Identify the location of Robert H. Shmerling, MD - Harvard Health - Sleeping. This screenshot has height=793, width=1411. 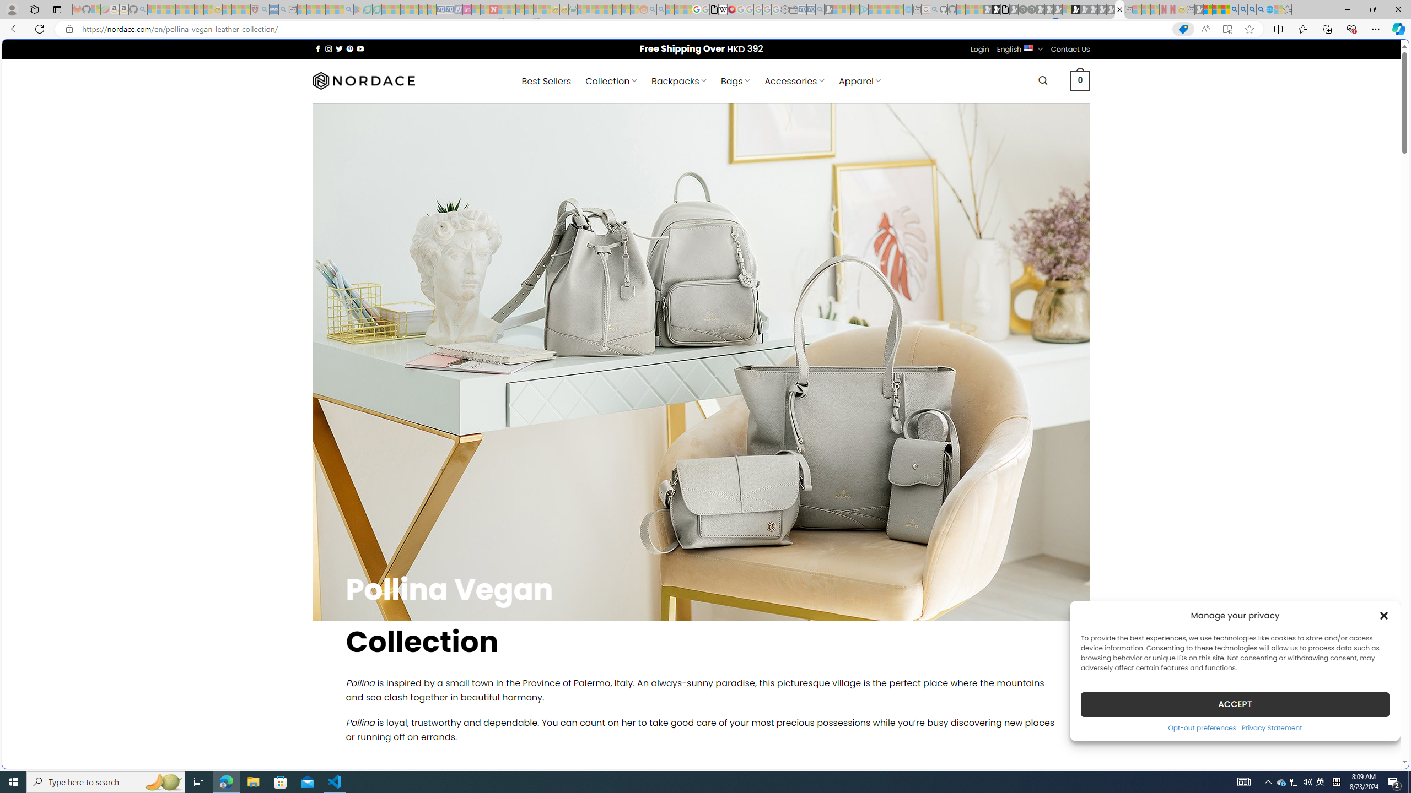
(255, 9).